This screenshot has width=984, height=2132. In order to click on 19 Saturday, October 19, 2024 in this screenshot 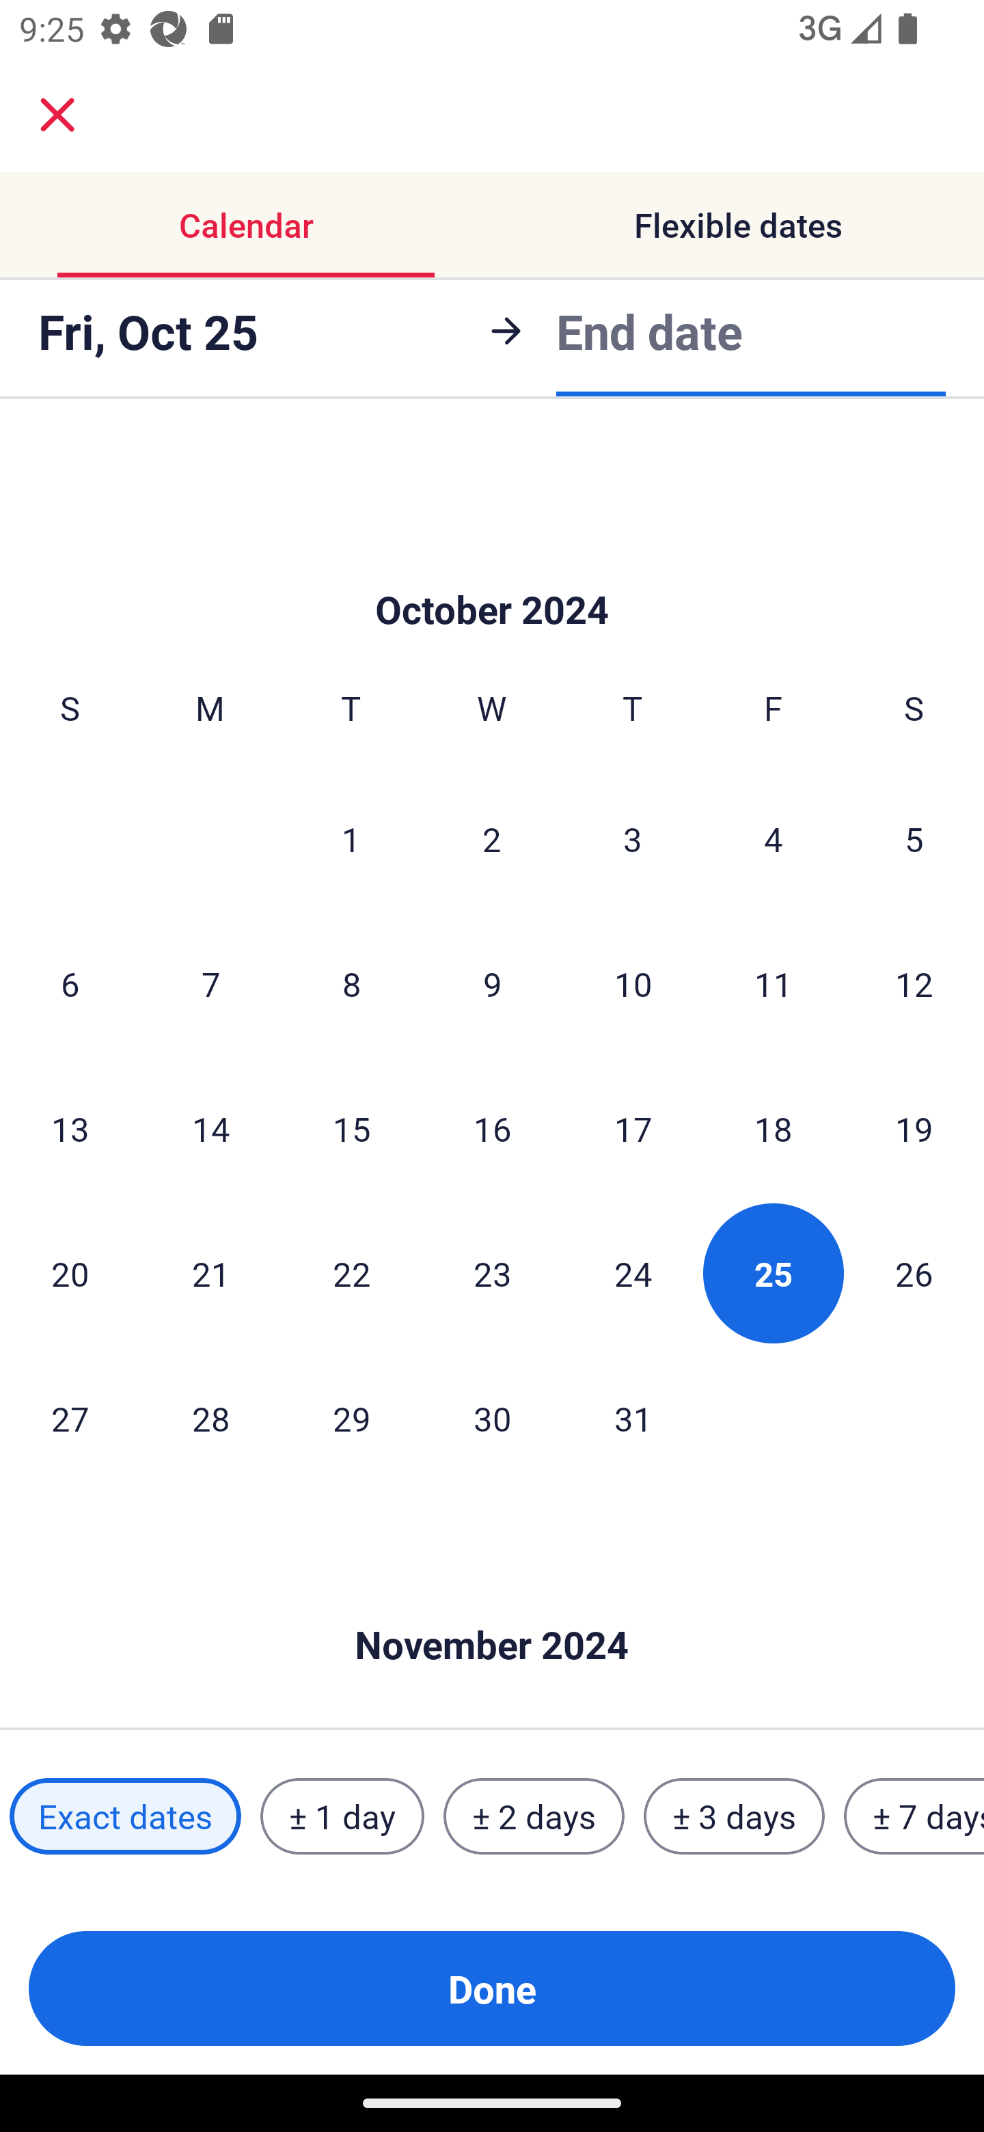, I will do `click(914, 1127)`.